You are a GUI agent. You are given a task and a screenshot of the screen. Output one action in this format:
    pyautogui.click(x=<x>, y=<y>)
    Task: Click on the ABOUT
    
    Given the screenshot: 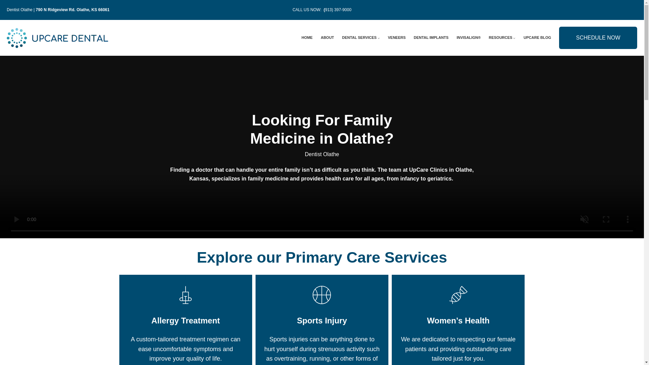 What is the action you would take?
    pyautogui.click(x=327, y=38)
    